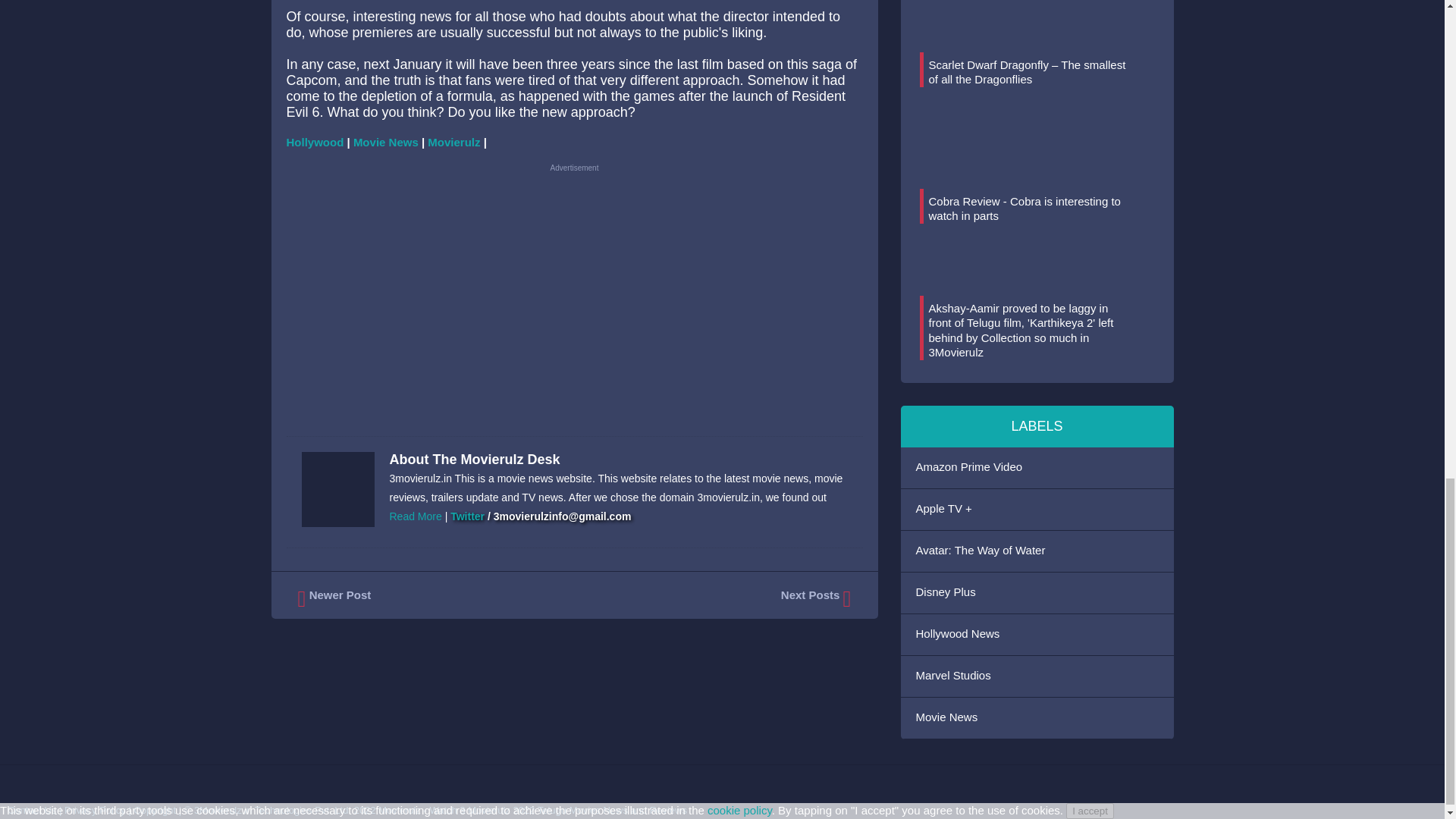 The height and width of the screenshot is (819, 1456). Describe the element at coordinates (467, 516) in the screenshot. I see `Twitter` at that location.